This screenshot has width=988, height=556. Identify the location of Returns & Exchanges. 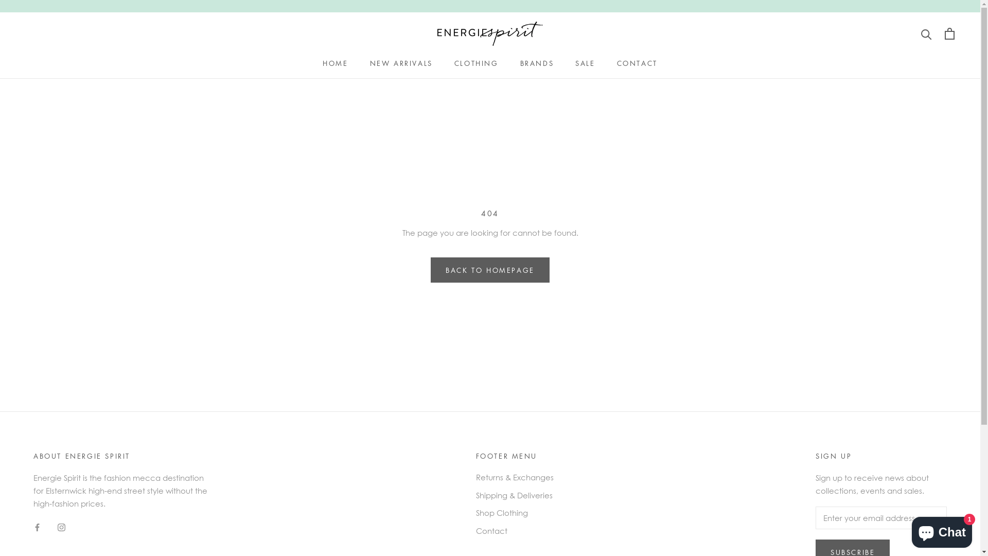
(515, 478).